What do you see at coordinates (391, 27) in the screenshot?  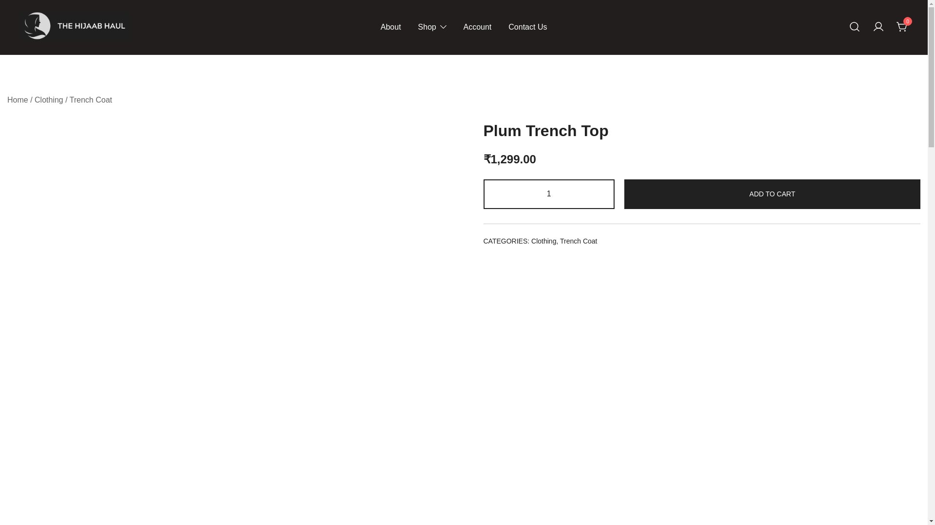 I see `About` at bounding box center [391, 27].